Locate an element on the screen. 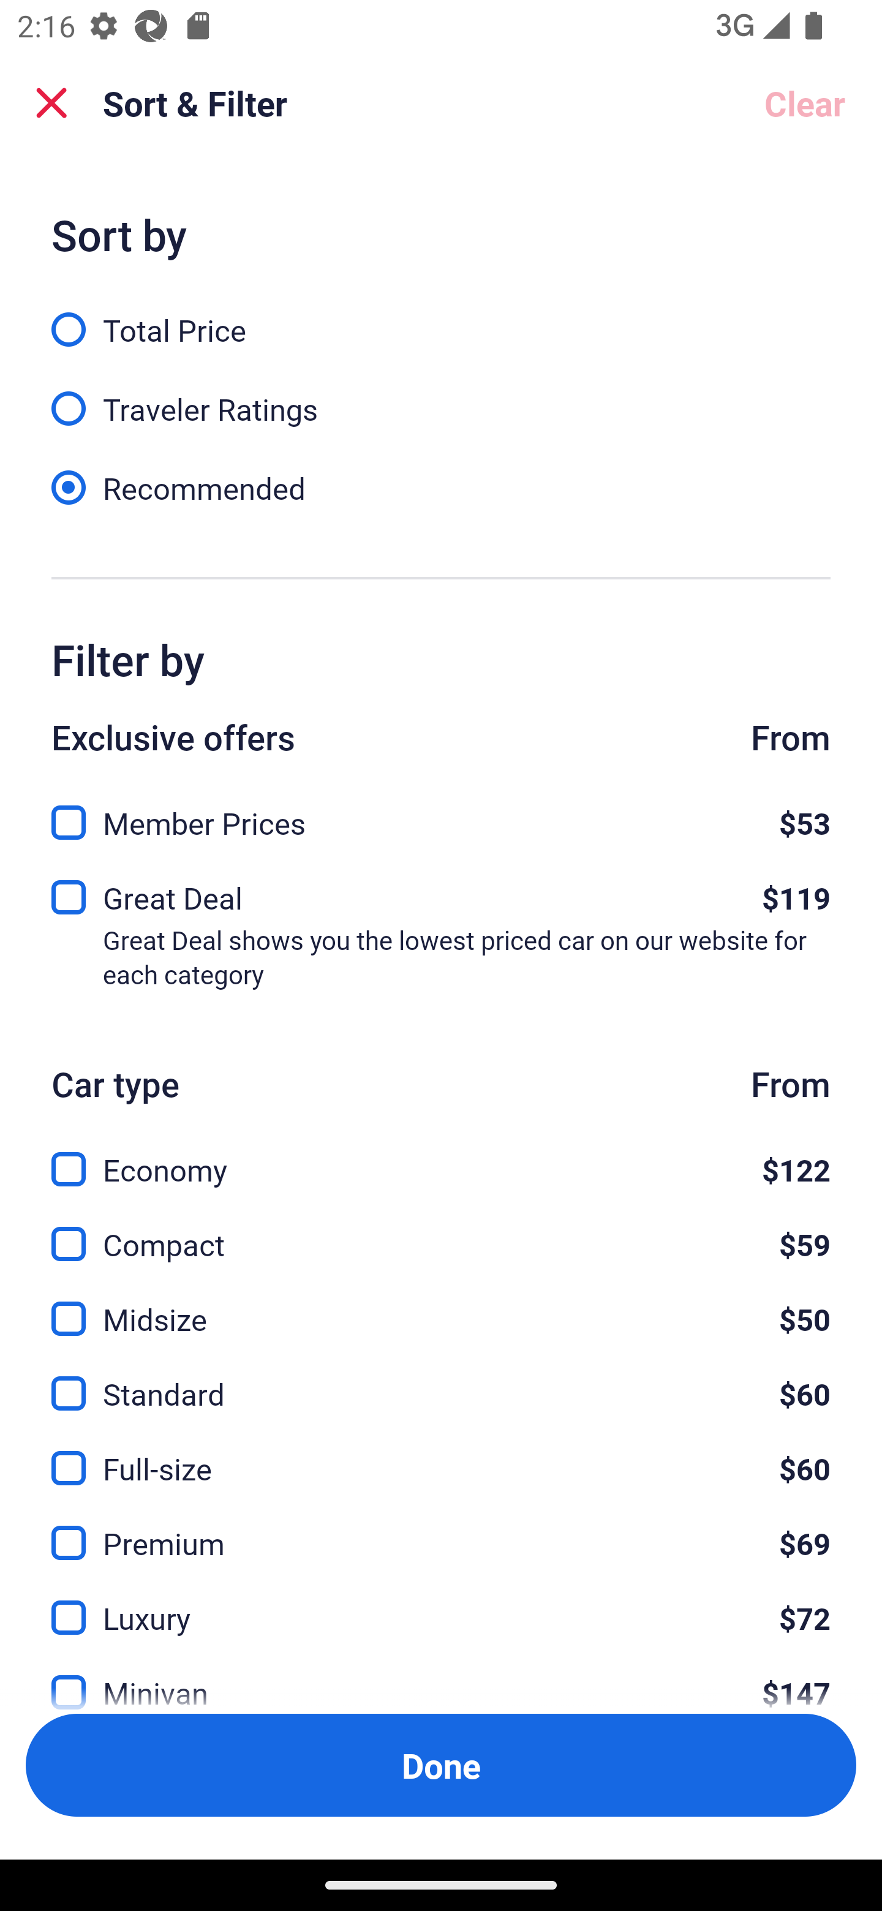 The image size is (882, 1911). Clear is located at coordinates (805, 103).